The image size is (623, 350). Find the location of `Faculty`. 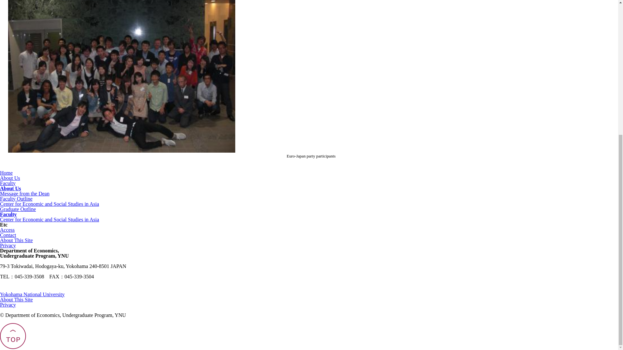

Faculty is located at coordinates (8, 214).